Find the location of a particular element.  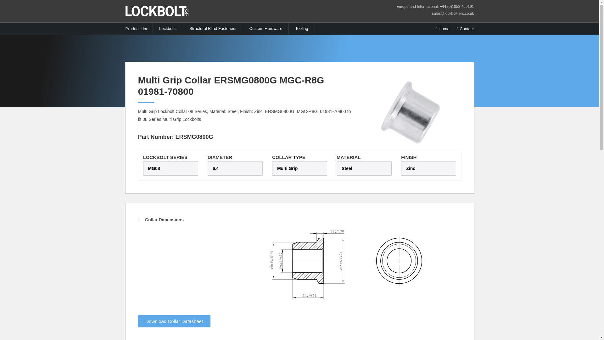

MG08 is located at coordinates (154, 168).